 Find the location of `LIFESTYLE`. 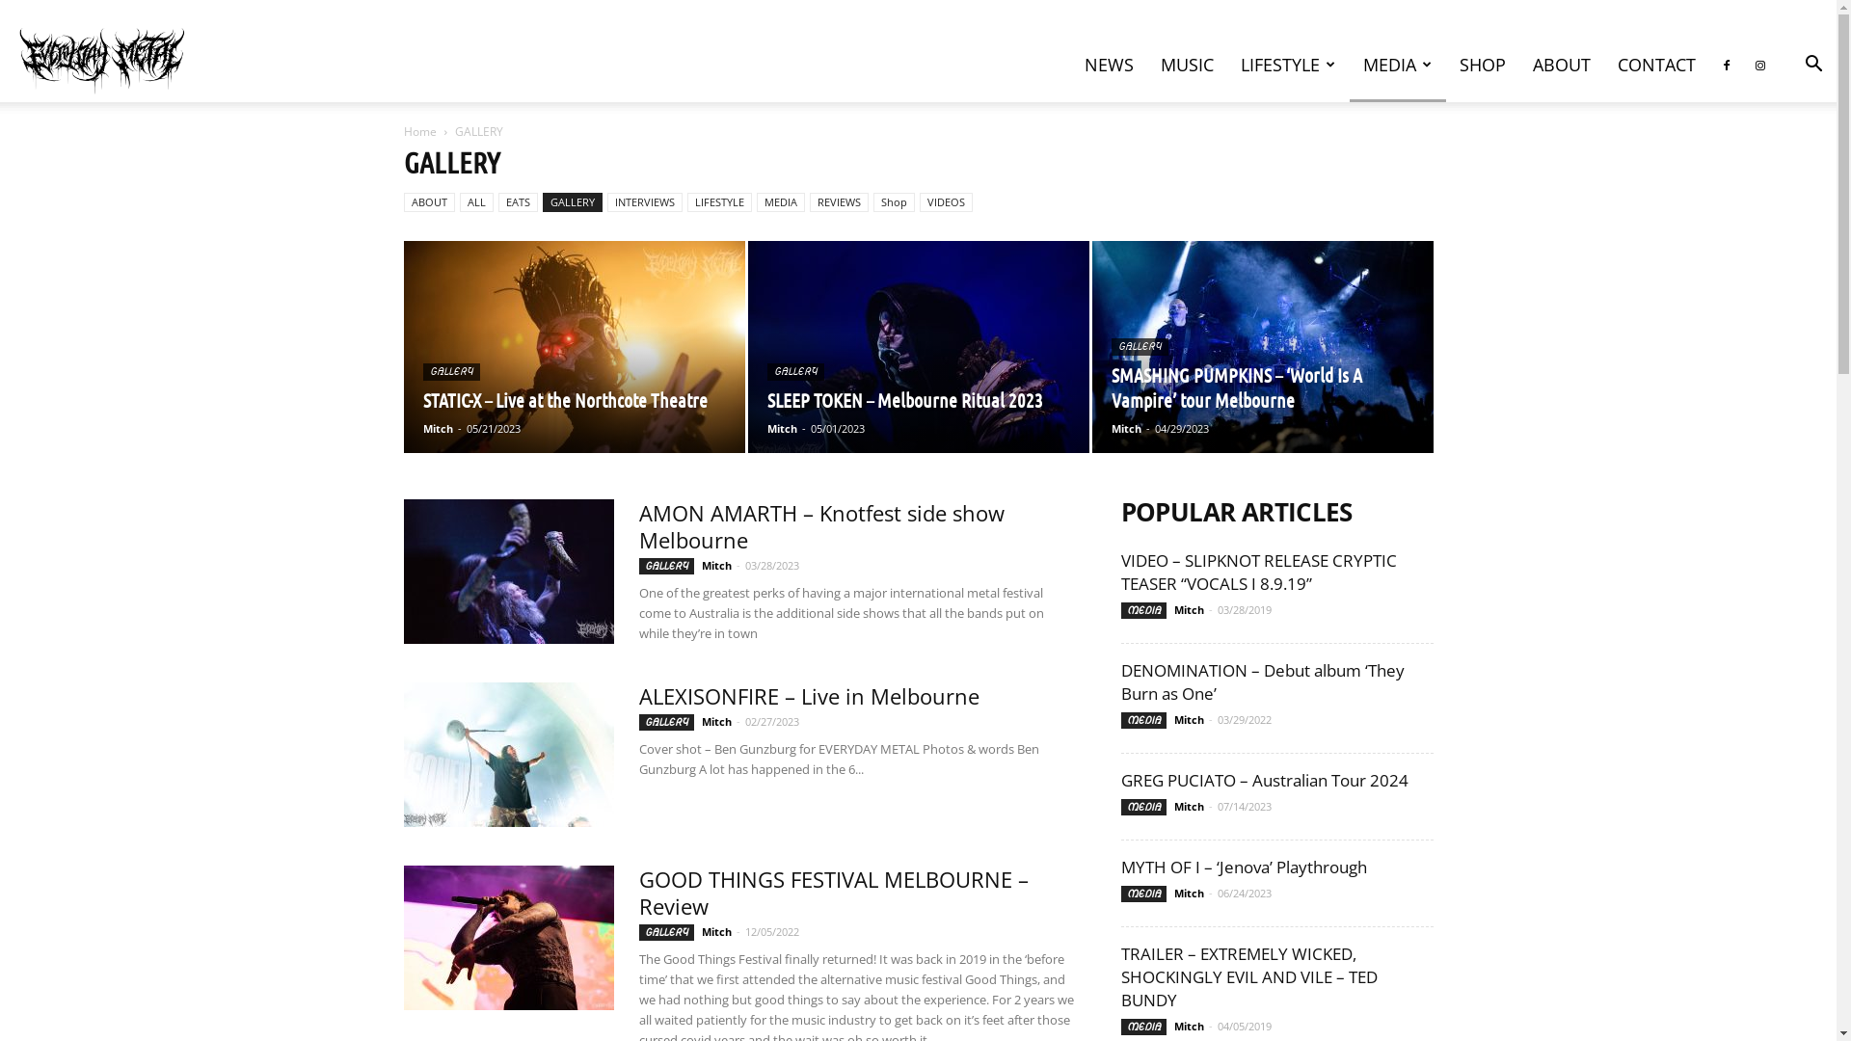

LIFESTYLE is located at coordinates (1288, 65).